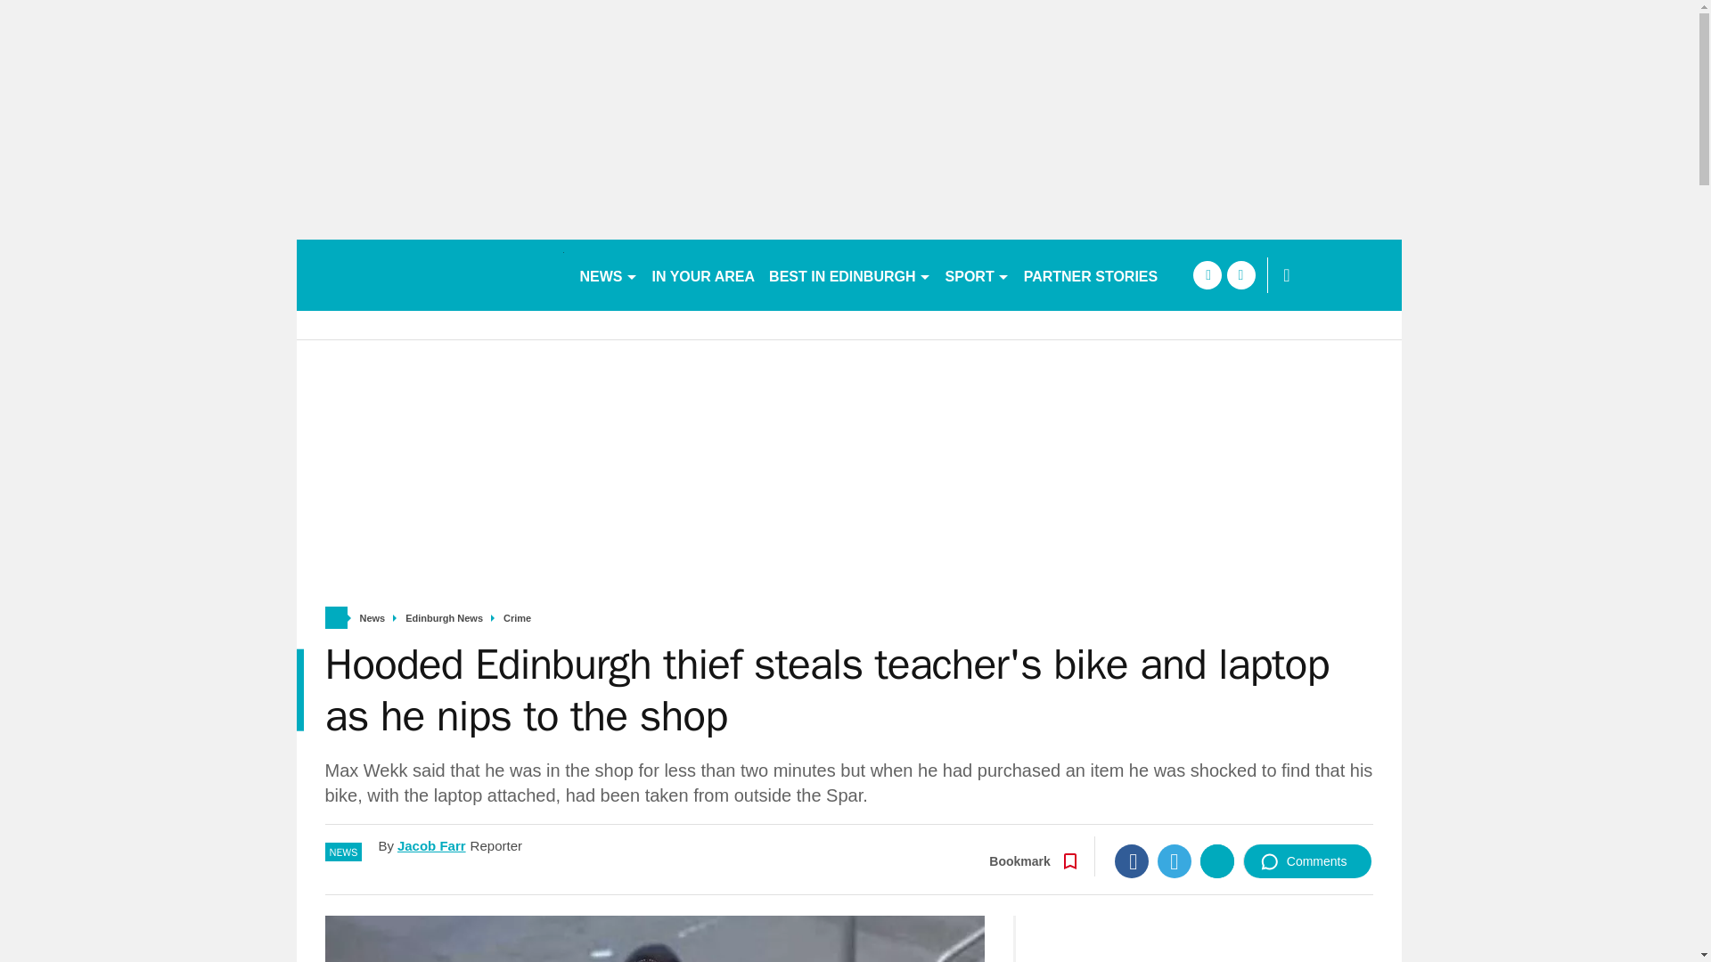 Image resolution: width=1711 pixels, height=962 pixels. I want to click on Facebook, so click(1132, 861).